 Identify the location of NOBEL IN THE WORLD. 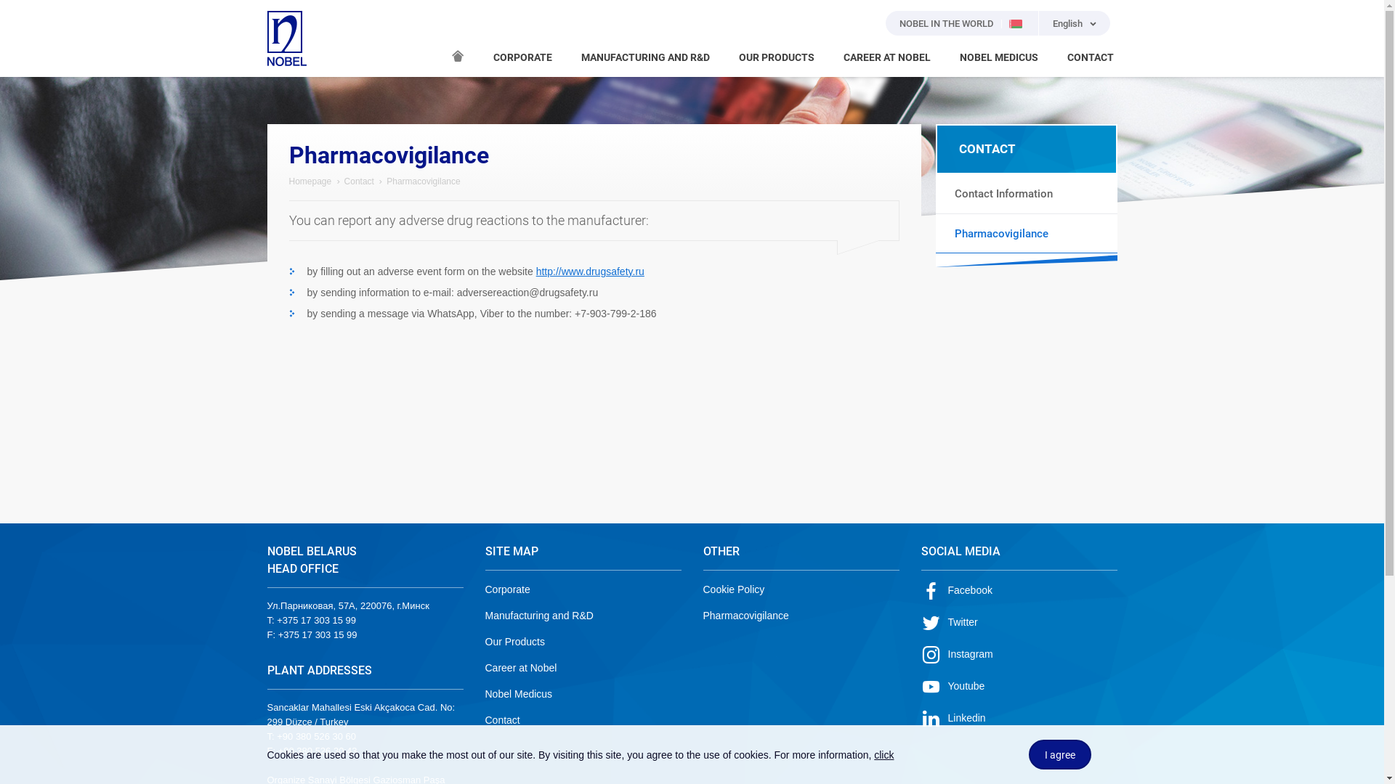
(962, 23).